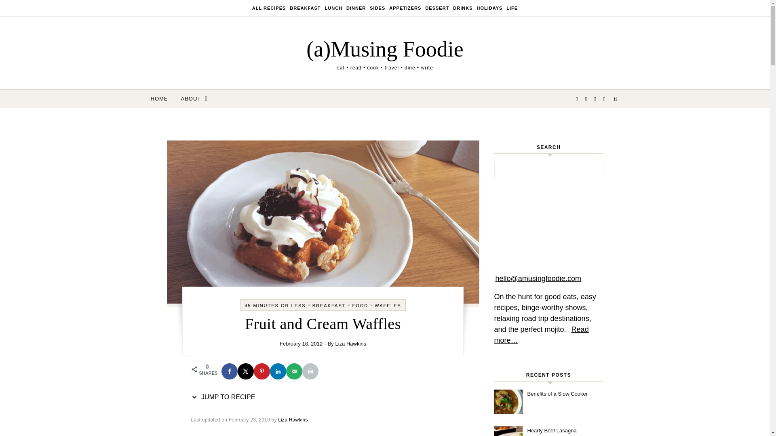 Image resolution: width=776 pixels, height=436 pixels. What do you see at coordinates (270, 8) in the screenshot?
I see `Food` at bounding box center [270, 8].